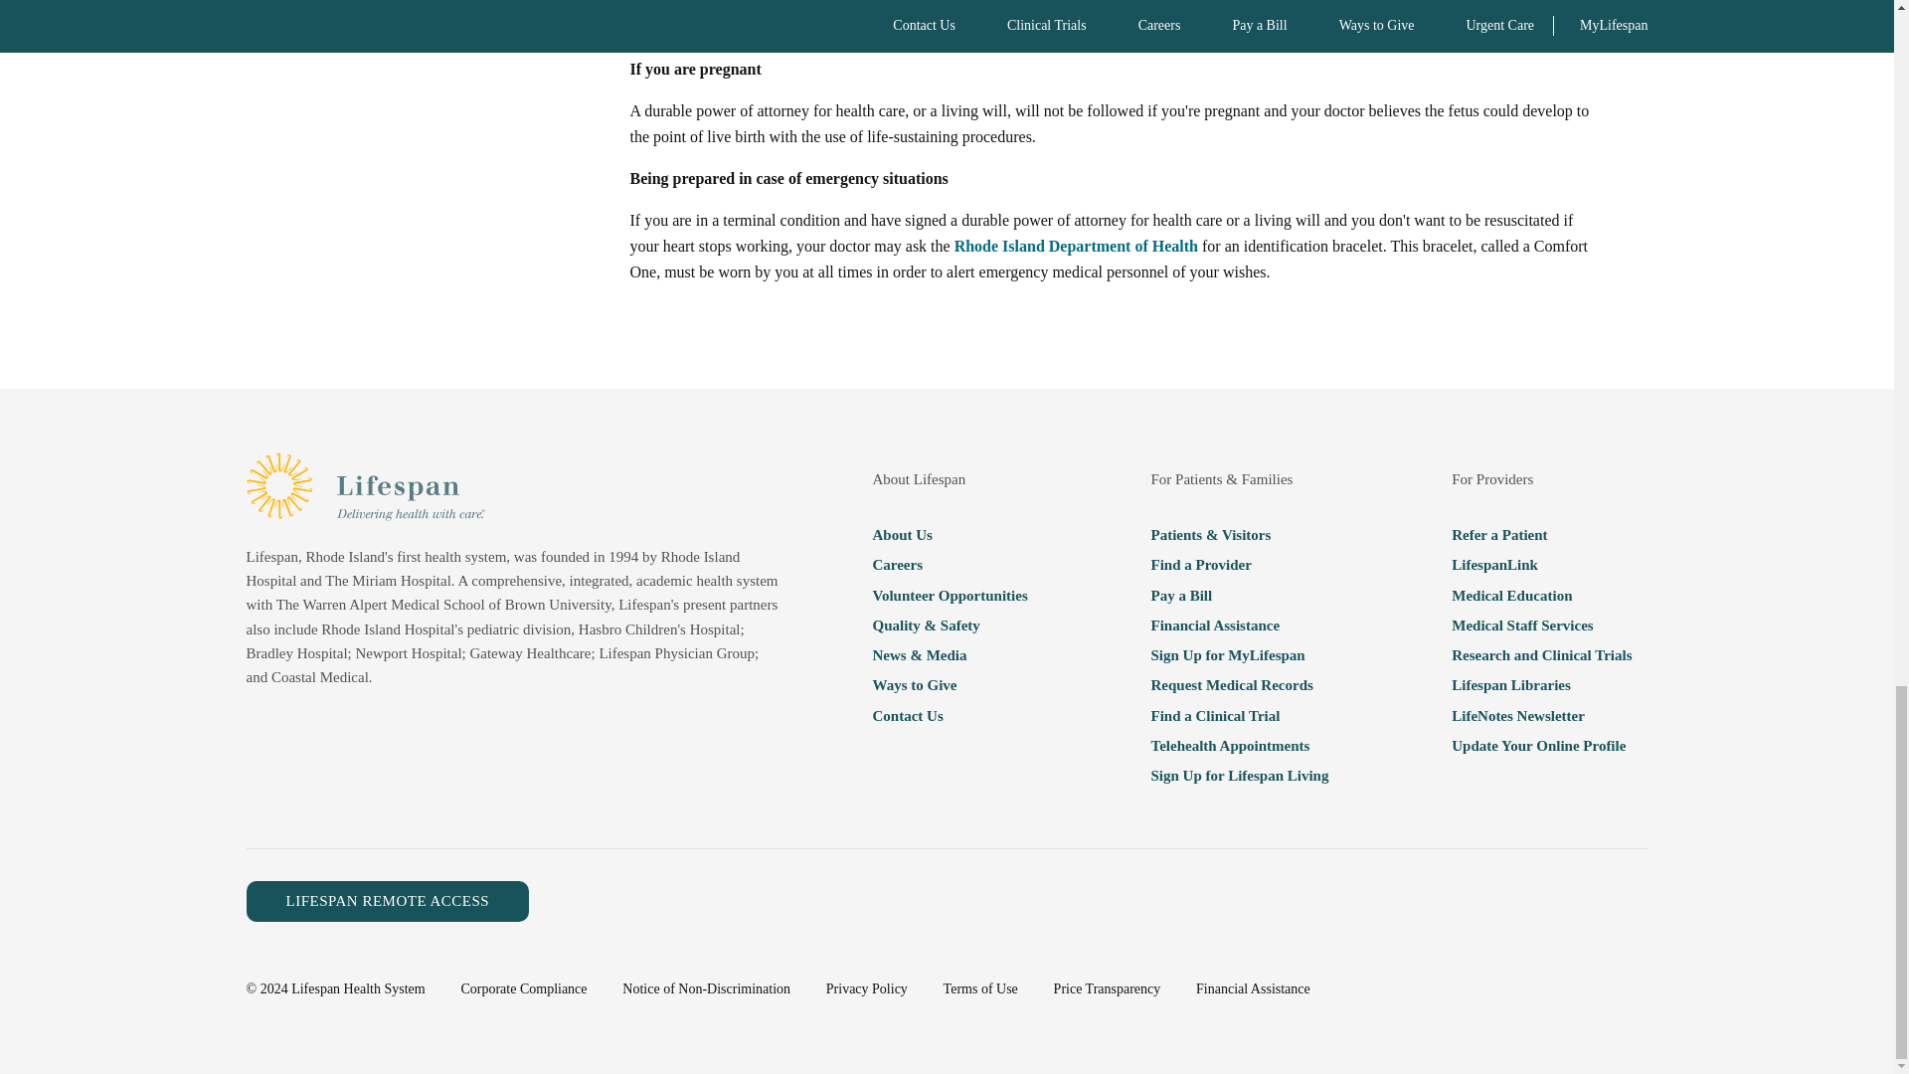 The width and height of the screenshot is (1909, 1074). What do you see at coordinates (1239, 685) in the screenshot?
I see `How to request medical records` at bounding box center [1239, 685].